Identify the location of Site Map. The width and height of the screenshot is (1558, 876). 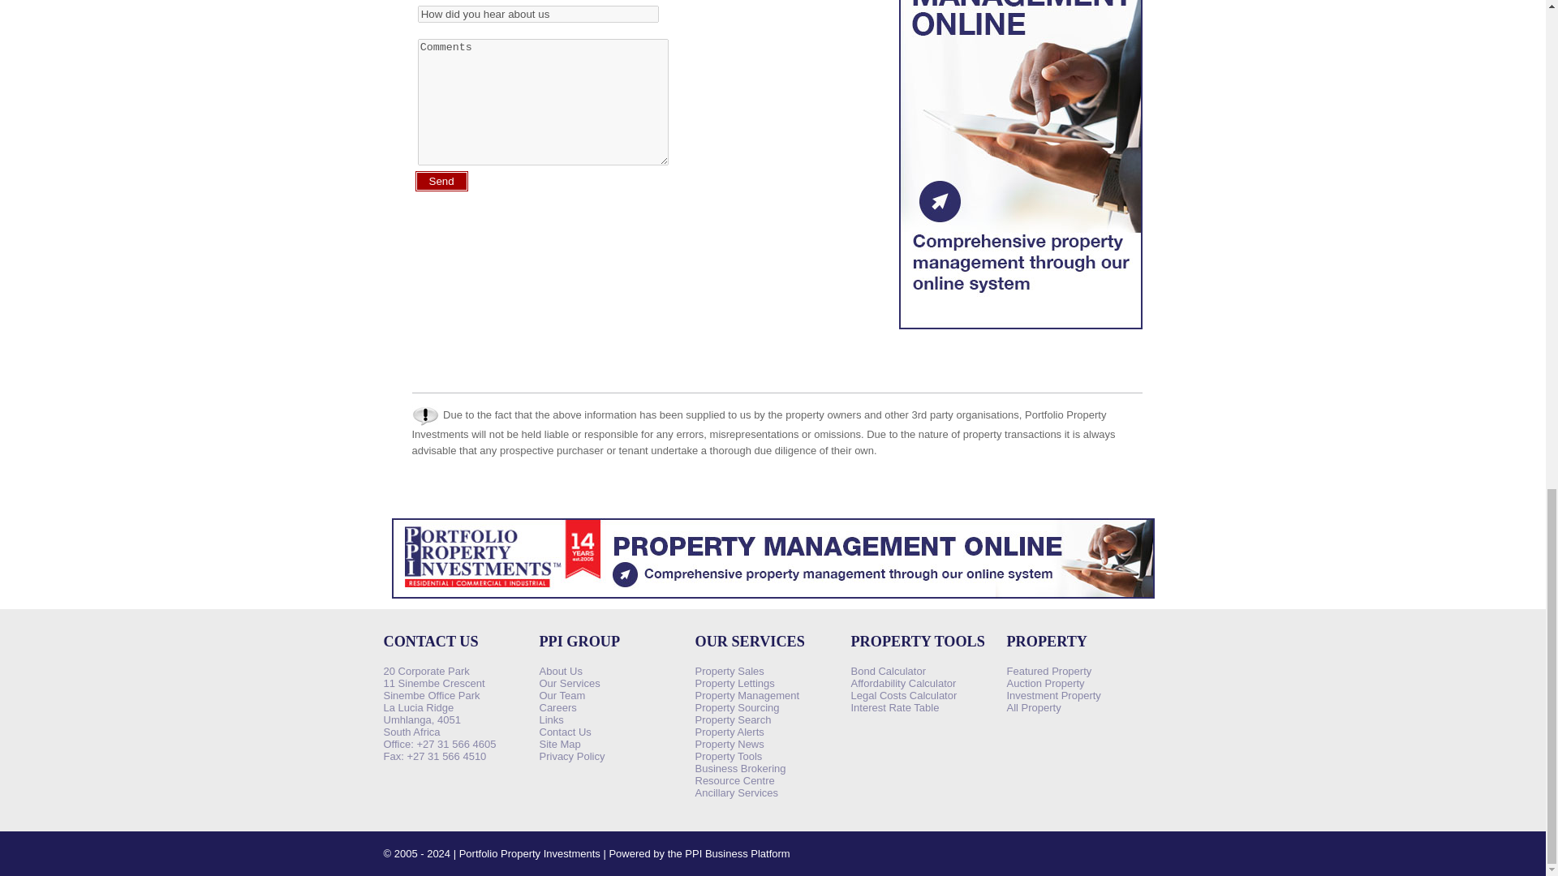
(559, 744).